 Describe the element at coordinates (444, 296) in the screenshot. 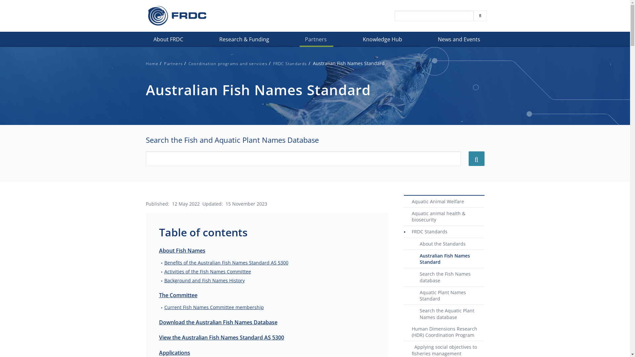

I see `Aquatic Plant Names Standard` at that location.